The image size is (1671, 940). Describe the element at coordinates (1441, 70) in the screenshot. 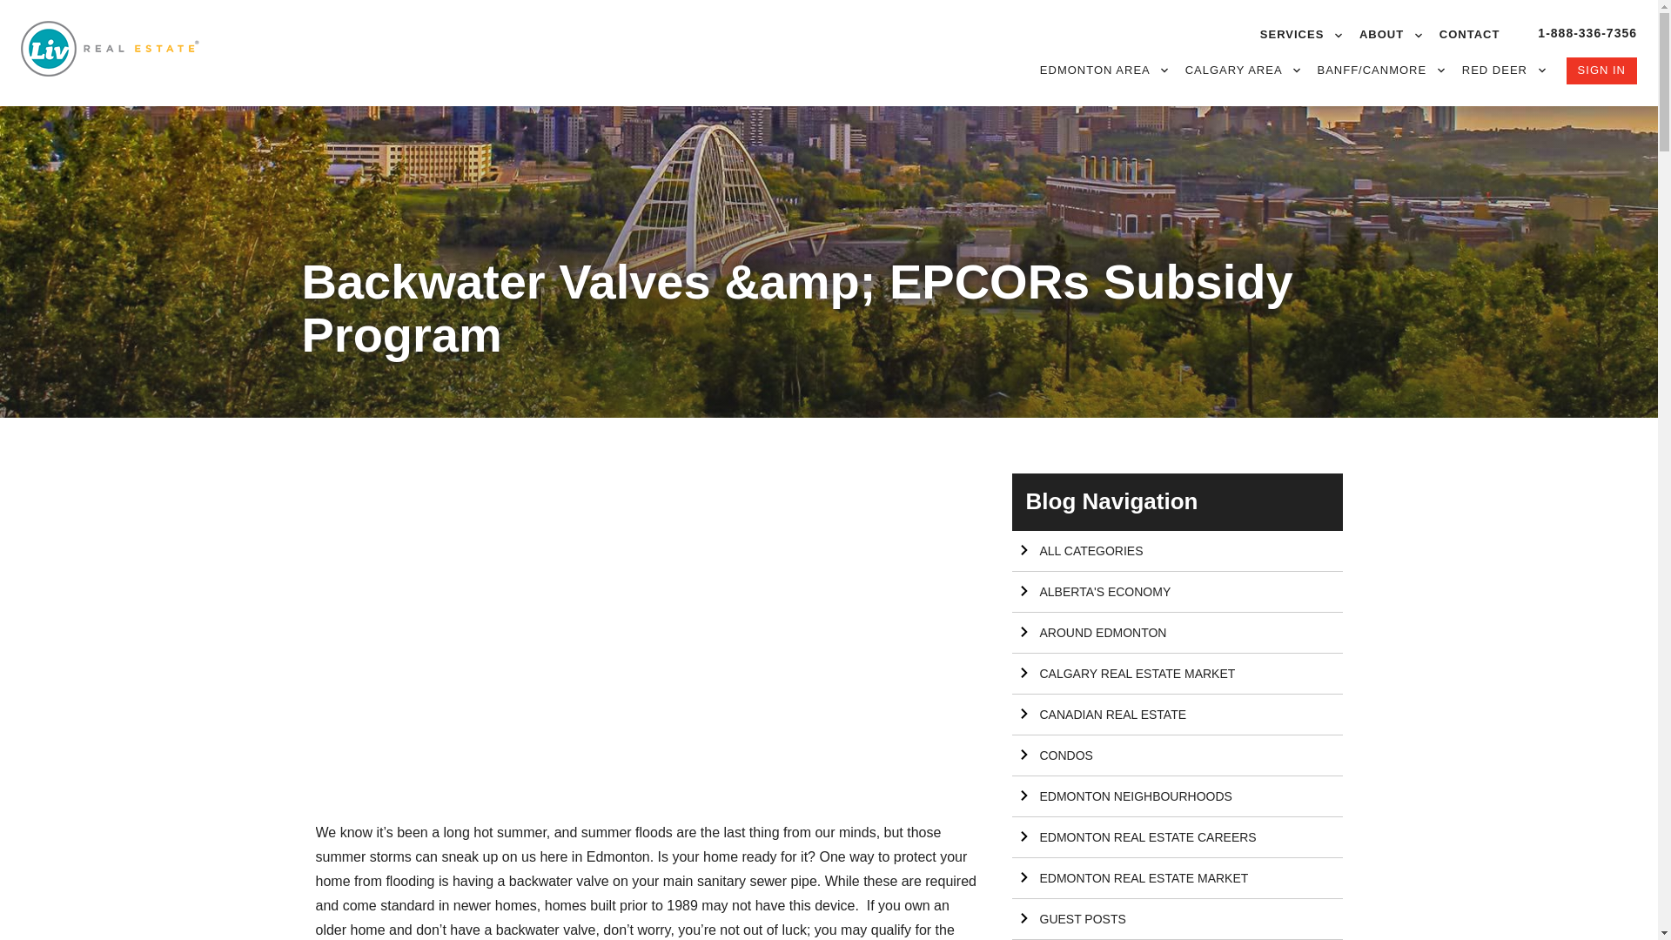

I see `DROPDOWN ARROW` at that location.